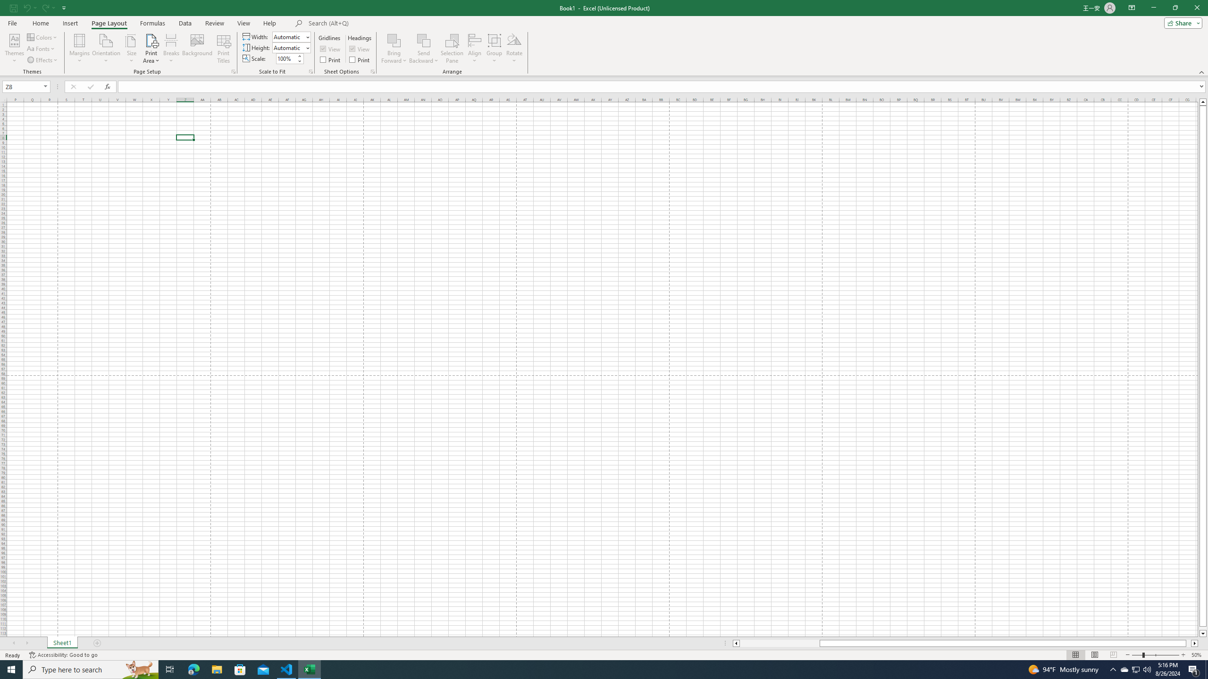  What do you see at coordinates (735, 643) in the screenshot?
I see `Column left` at bounding box center [735, 643].